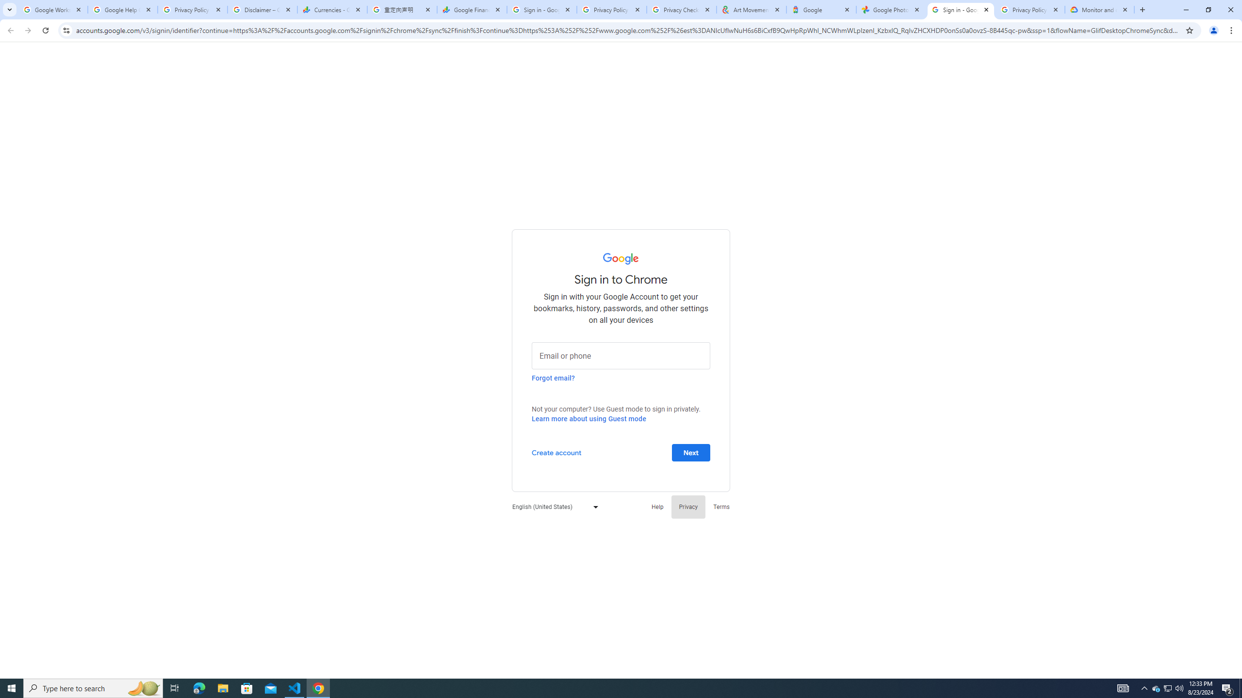  What do you see at coordinates (52, 10) in the screenshot?
I see `Google Workspace Admin Community` at bounding box center [52, 10].